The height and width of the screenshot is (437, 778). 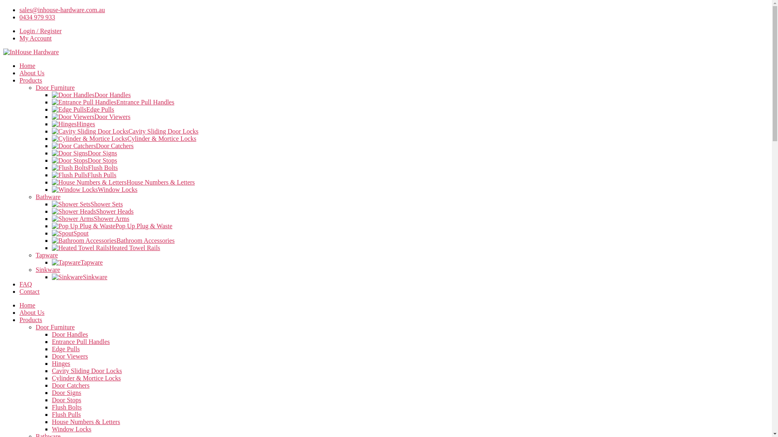 What do you see at coordinates (118, 189) in the screenshot?
I see `Window Locks` at bounding box center [118, 189].